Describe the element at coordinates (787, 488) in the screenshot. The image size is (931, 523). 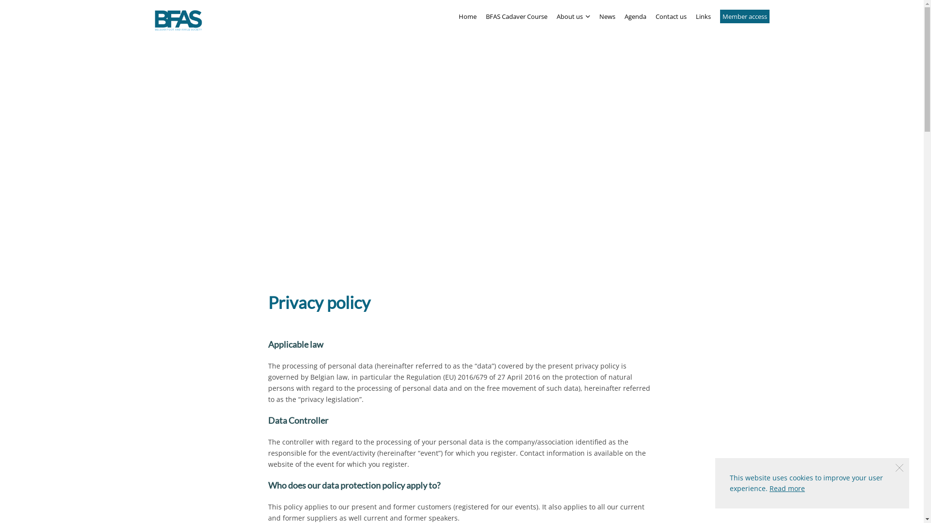
I see `Read more` at that location.